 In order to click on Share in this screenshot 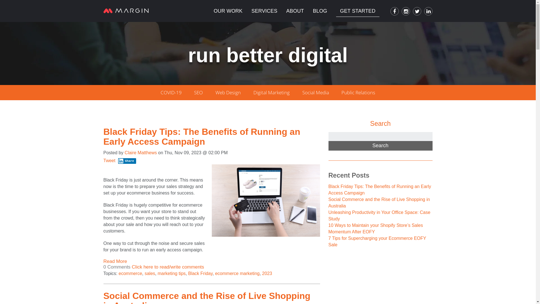, I will do `click(127, 161)`.